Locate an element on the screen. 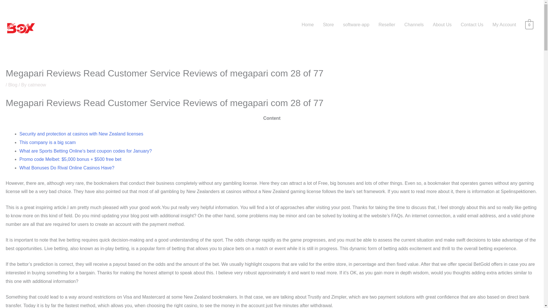  View all posts by catmeow is located at coordinates (37, 85).